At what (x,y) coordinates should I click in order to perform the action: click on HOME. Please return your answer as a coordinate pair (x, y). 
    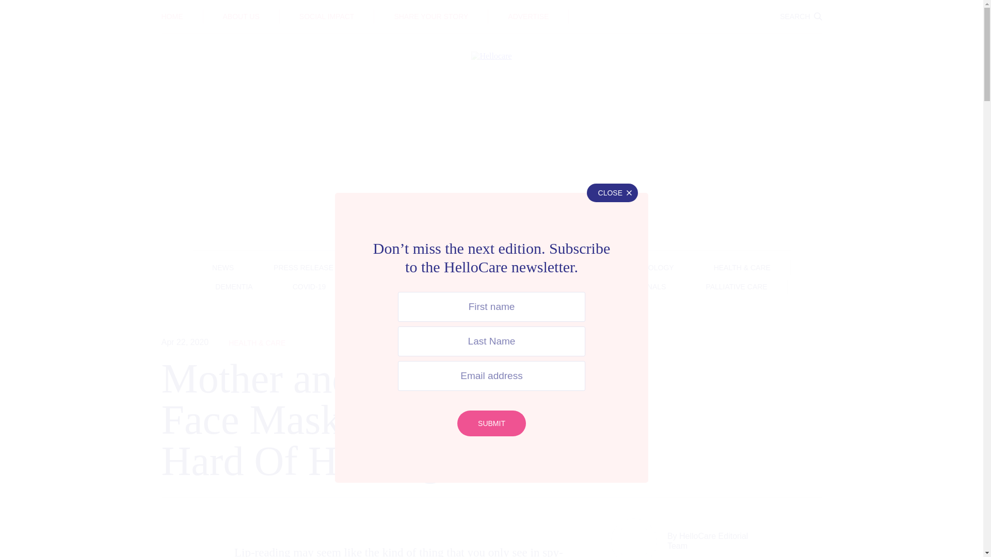
    Looking at the image, I should click on (171, 16).